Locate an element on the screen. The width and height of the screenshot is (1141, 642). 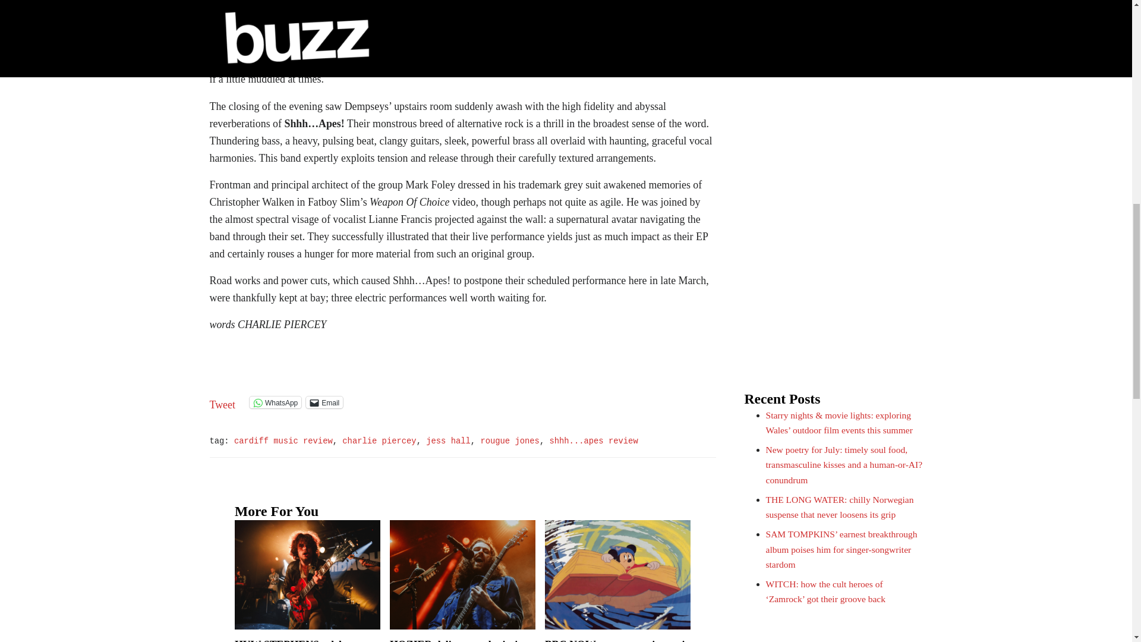
Advertisement is located at coordinates (833, 5).